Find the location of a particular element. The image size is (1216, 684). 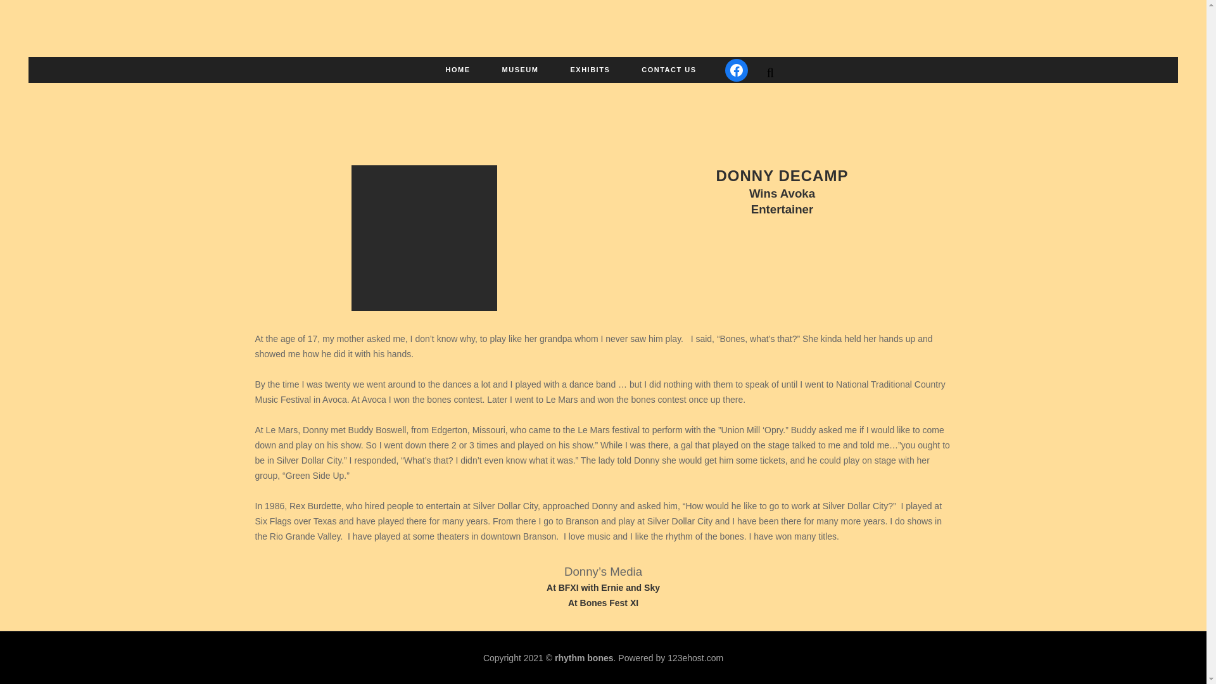

HOME is located at coordinates (459, 70).